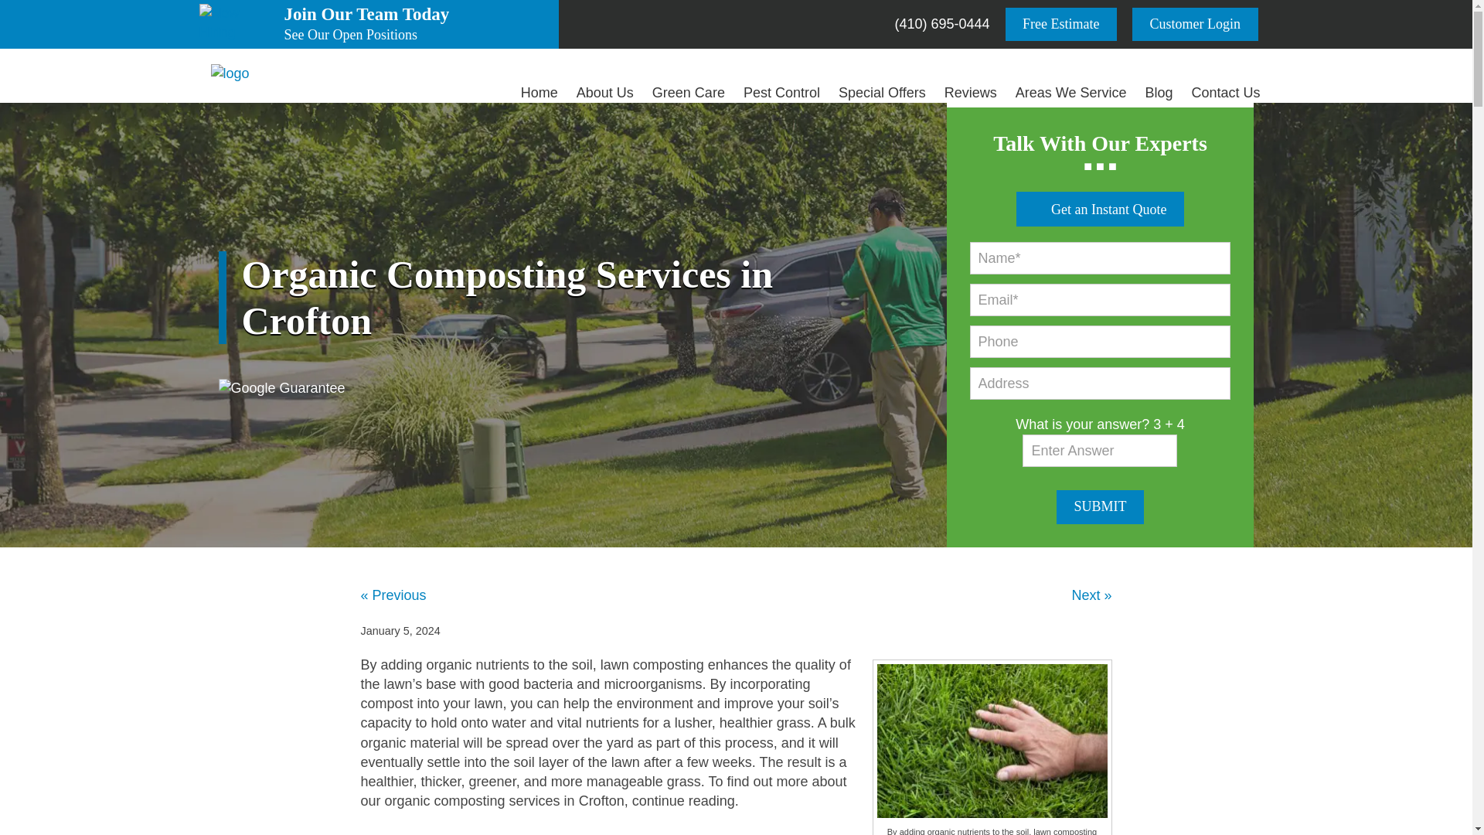 The width and height of the screenshot is (1484, 835). What do you see at coordinates (1071, 93) in the screenshot?
I see `Areas We Service` at bounding box center [1071, 93].